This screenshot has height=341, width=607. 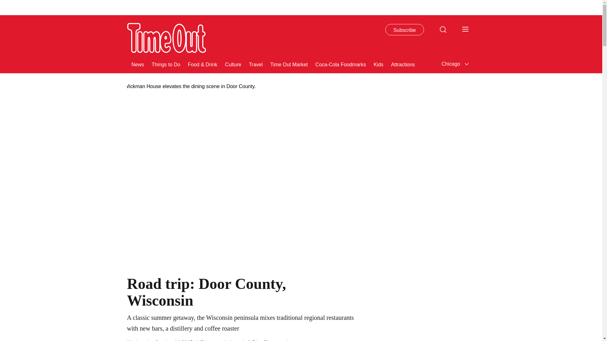 I want to click on Coca-Cola Foodmarks, so click(x=341, y=64).